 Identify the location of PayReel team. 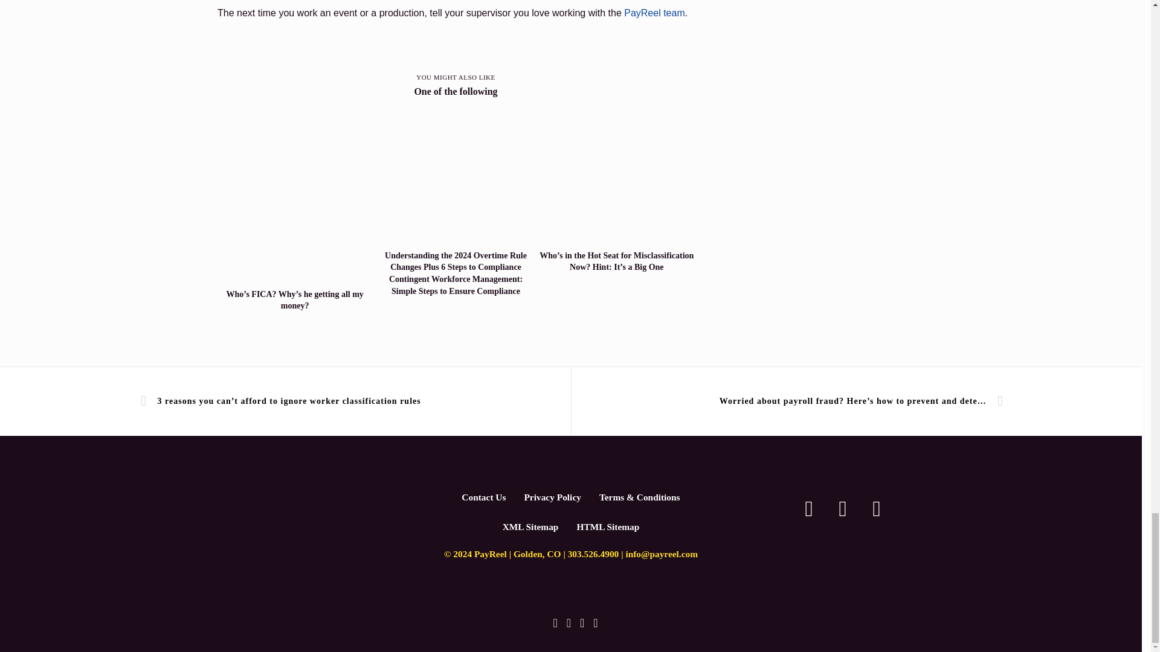
(654, 13).